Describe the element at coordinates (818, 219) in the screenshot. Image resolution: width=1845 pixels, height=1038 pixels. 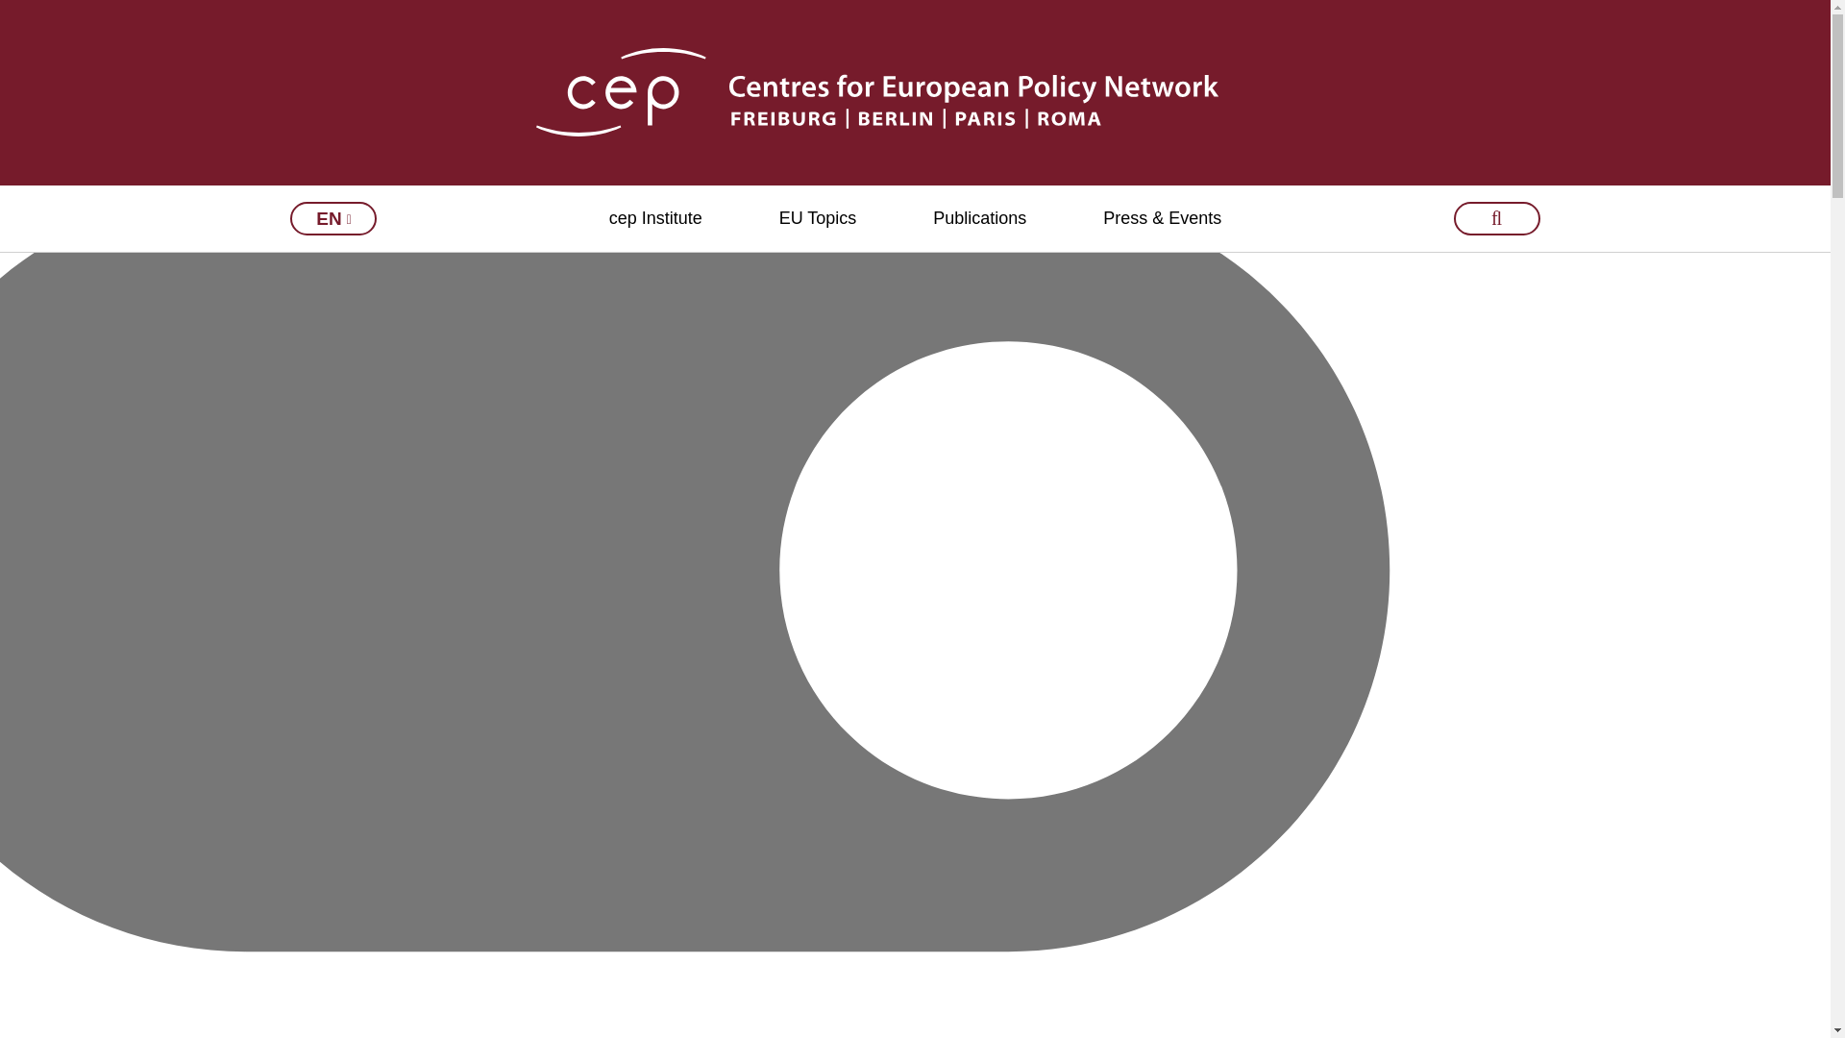
I see `EU Topics` at that location.